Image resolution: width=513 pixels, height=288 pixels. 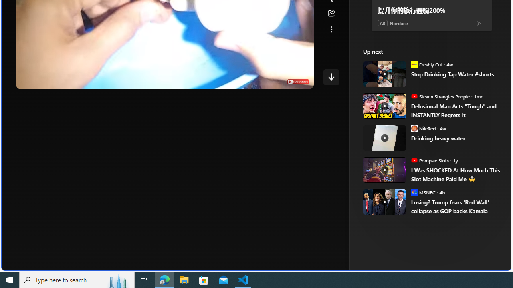 I want to click on Pompsie Slots, so click(x=414, y=160).